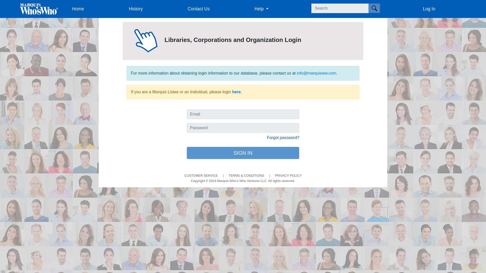 Image resolution: width=486 pixels, height=273 pixels. Describe the element at coordinates (283, 138) in the screenshot. I see `Forgot password?` at that location.